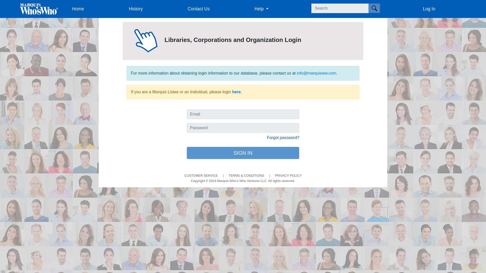 Image resolution: width=486 pixels, height=273 pixels. Describe the element at coordinates (283, 138) in the screenshot. I see `Forgot password?` at that location.